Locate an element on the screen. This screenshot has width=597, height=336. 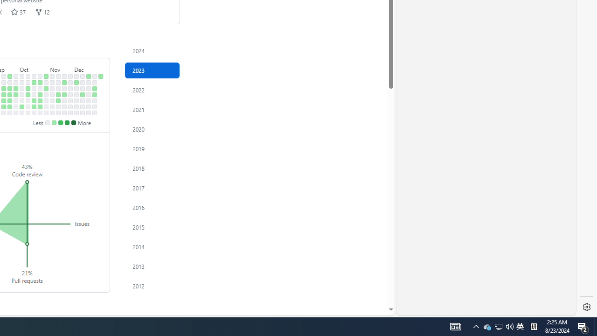
No contributions on December 15th. is located at coordinates (83, 106).